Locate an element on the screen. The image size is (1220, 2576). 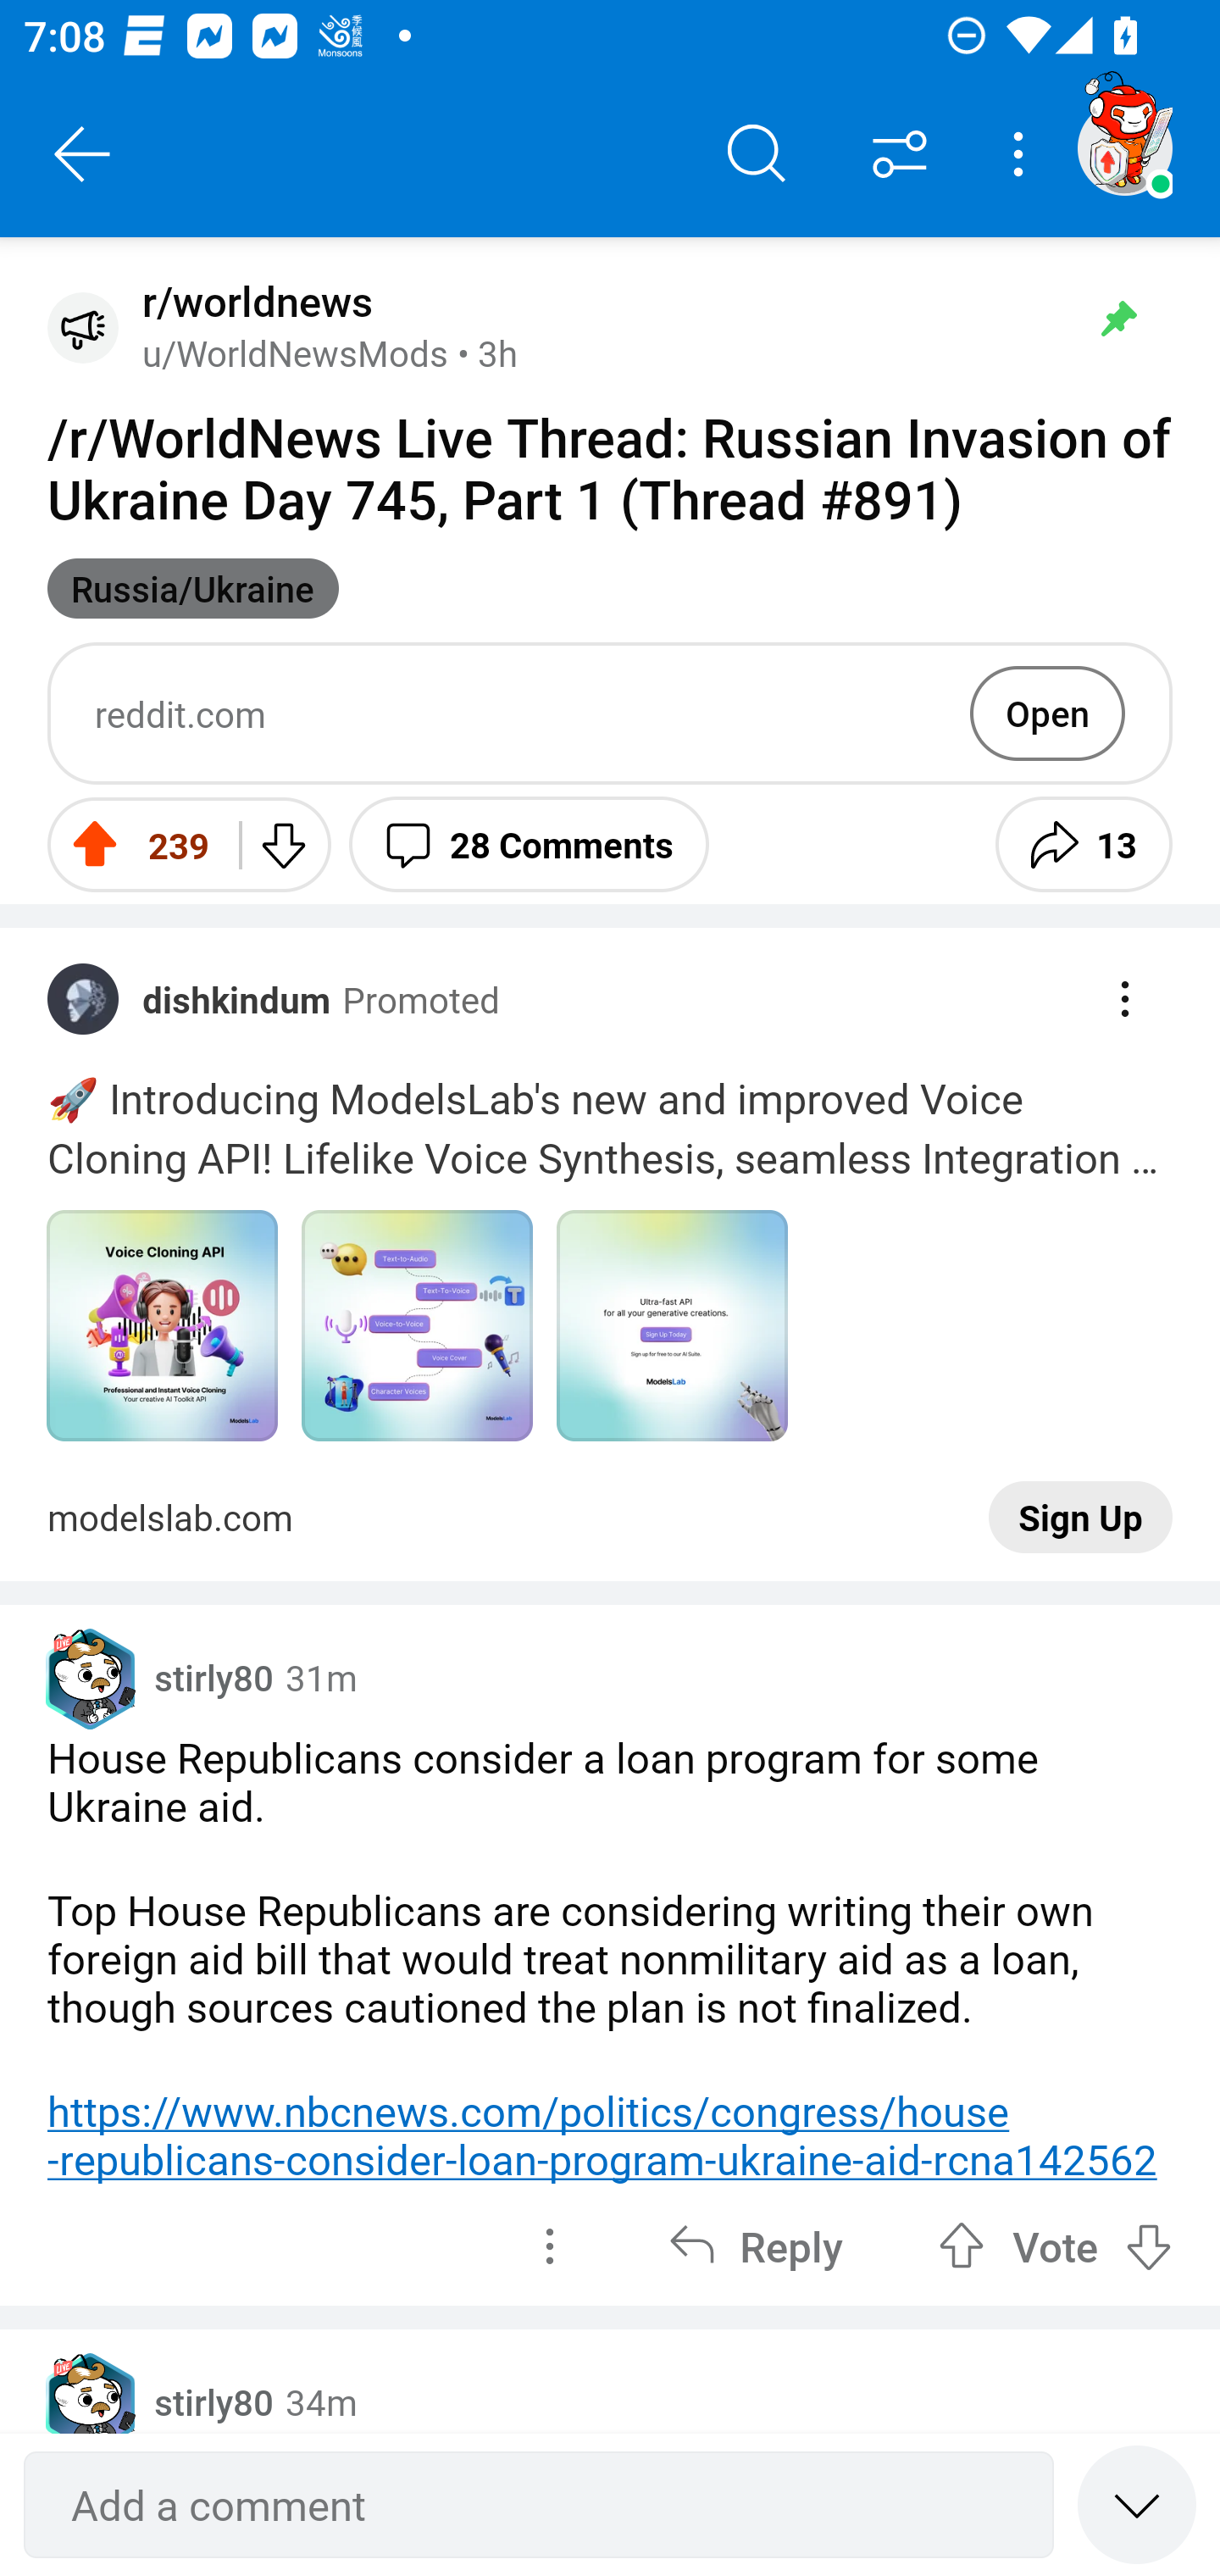
28 Comments is located at coordinates (529, 845).